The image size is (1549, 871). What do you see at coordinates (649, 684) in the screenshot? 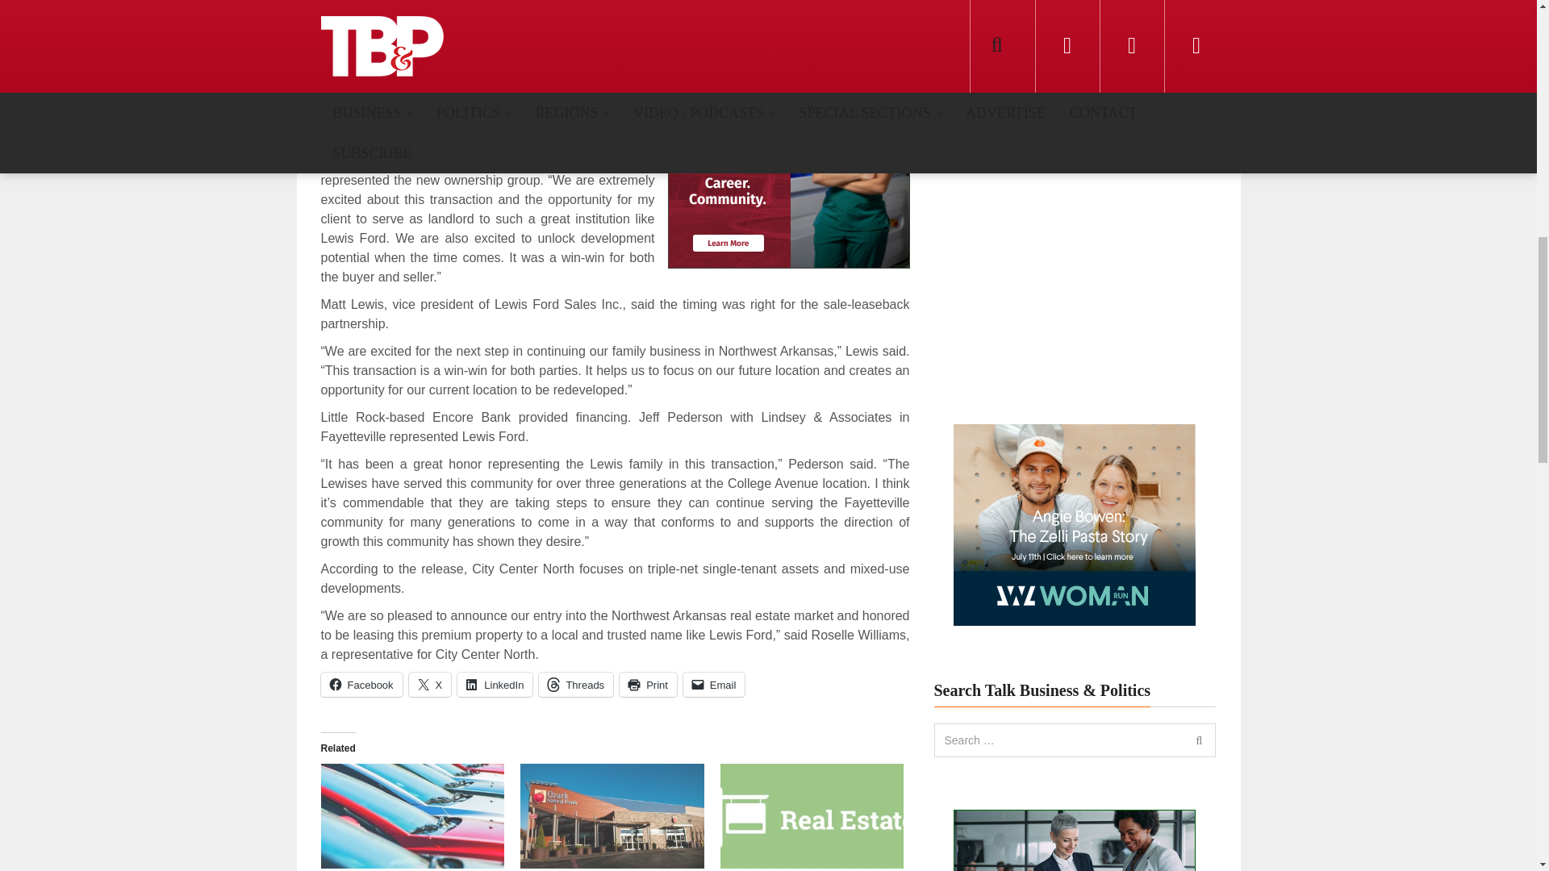
I see `Click to print` at bounding box center [649, 684].